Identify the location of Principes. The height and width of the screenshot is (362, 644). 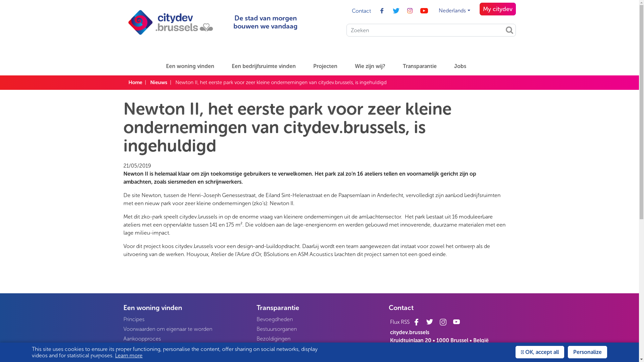
(185, 319).